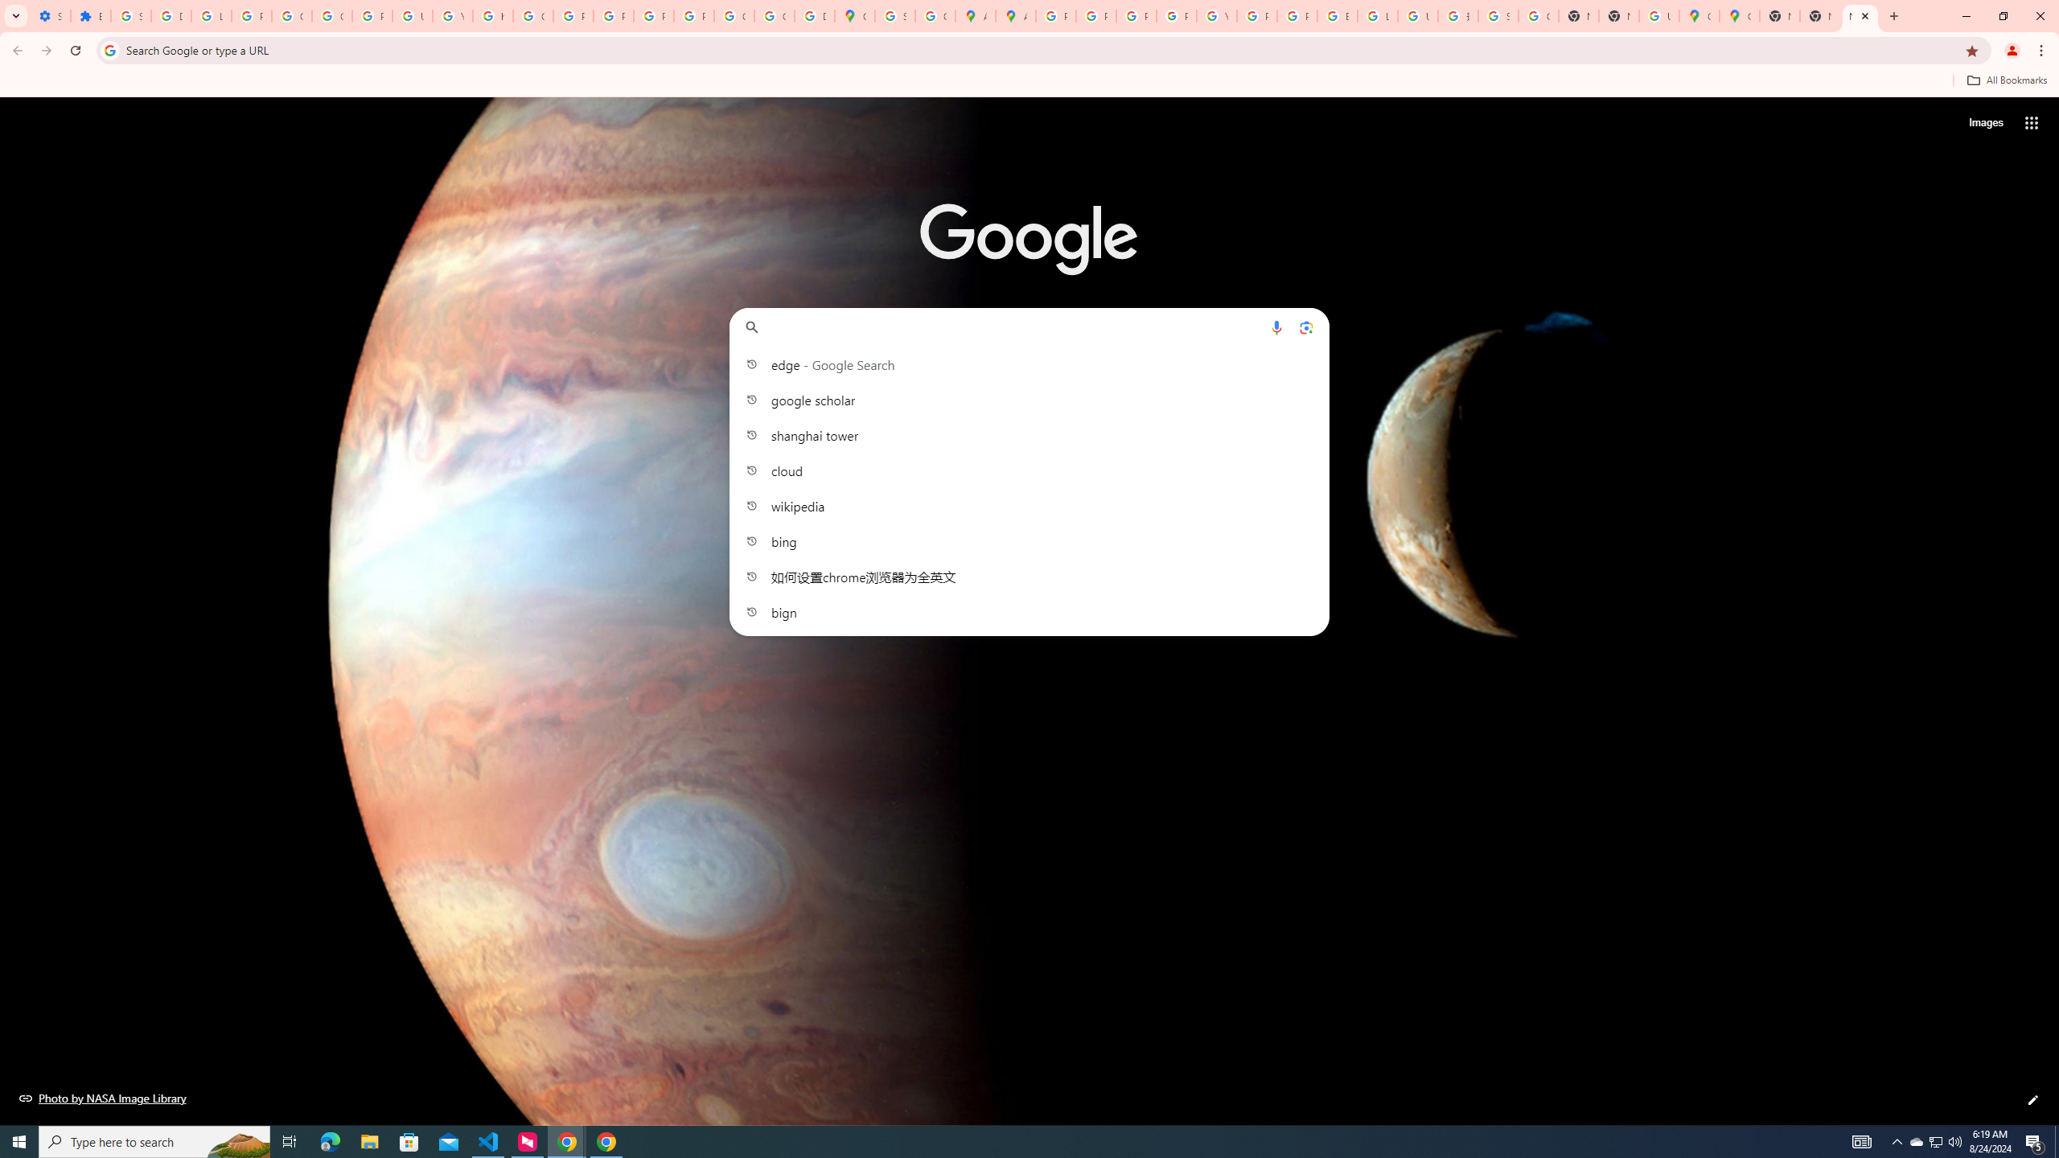 The width and height of the screenshot is (2059, 1158). What do you see at coordinates (452, 16) in the screenshot?
I see `YouTube` at bounding box center [452, 16].